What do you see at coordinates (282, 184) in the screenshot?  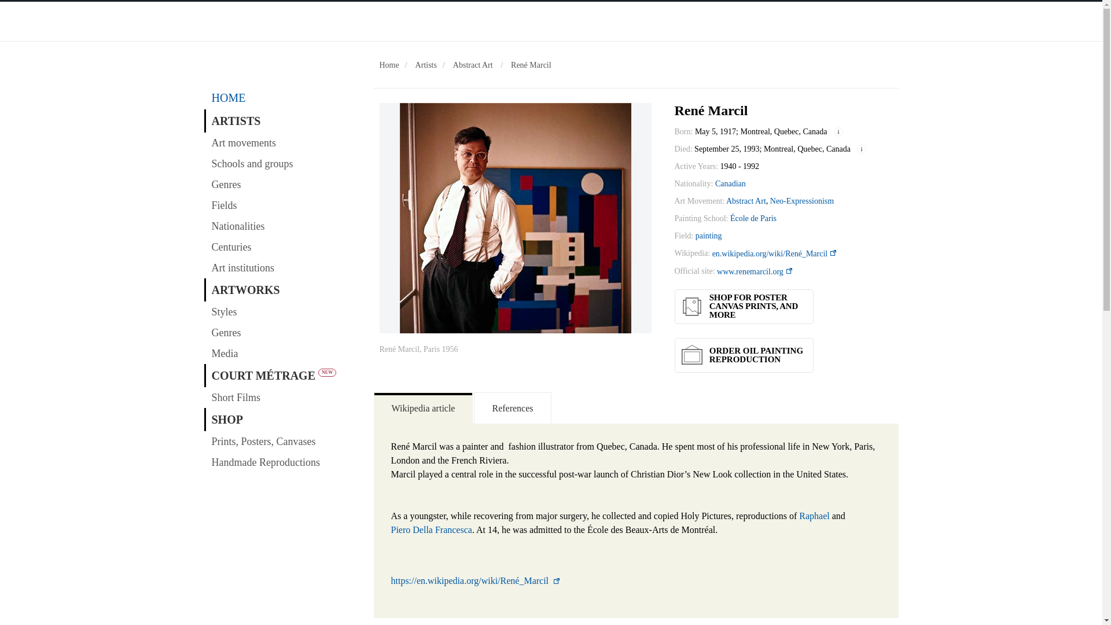 I see `Genres` at bounding box center [282, 184].